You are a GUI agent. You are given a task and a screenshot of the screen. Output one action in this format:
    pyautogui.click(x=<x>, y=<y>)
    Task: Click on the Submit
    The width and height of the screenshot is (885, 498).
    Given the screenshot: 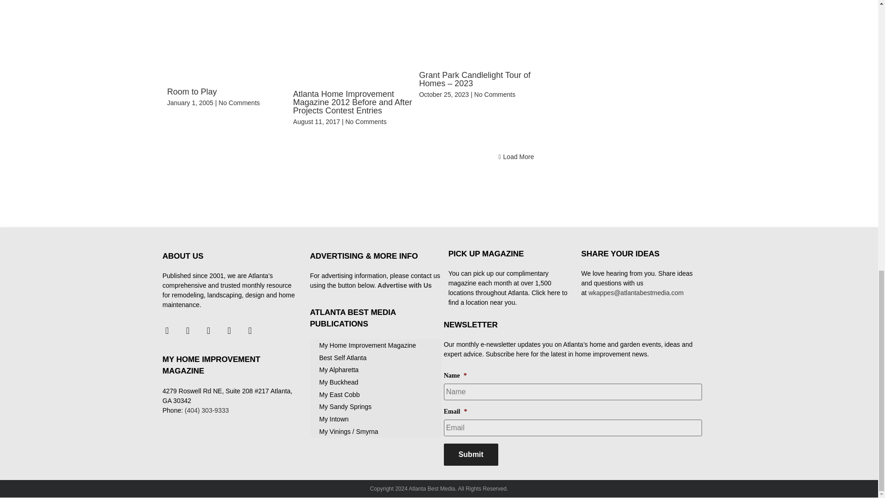 What is the action you would take?
    pyautogui.click(x=471, y=455)
    